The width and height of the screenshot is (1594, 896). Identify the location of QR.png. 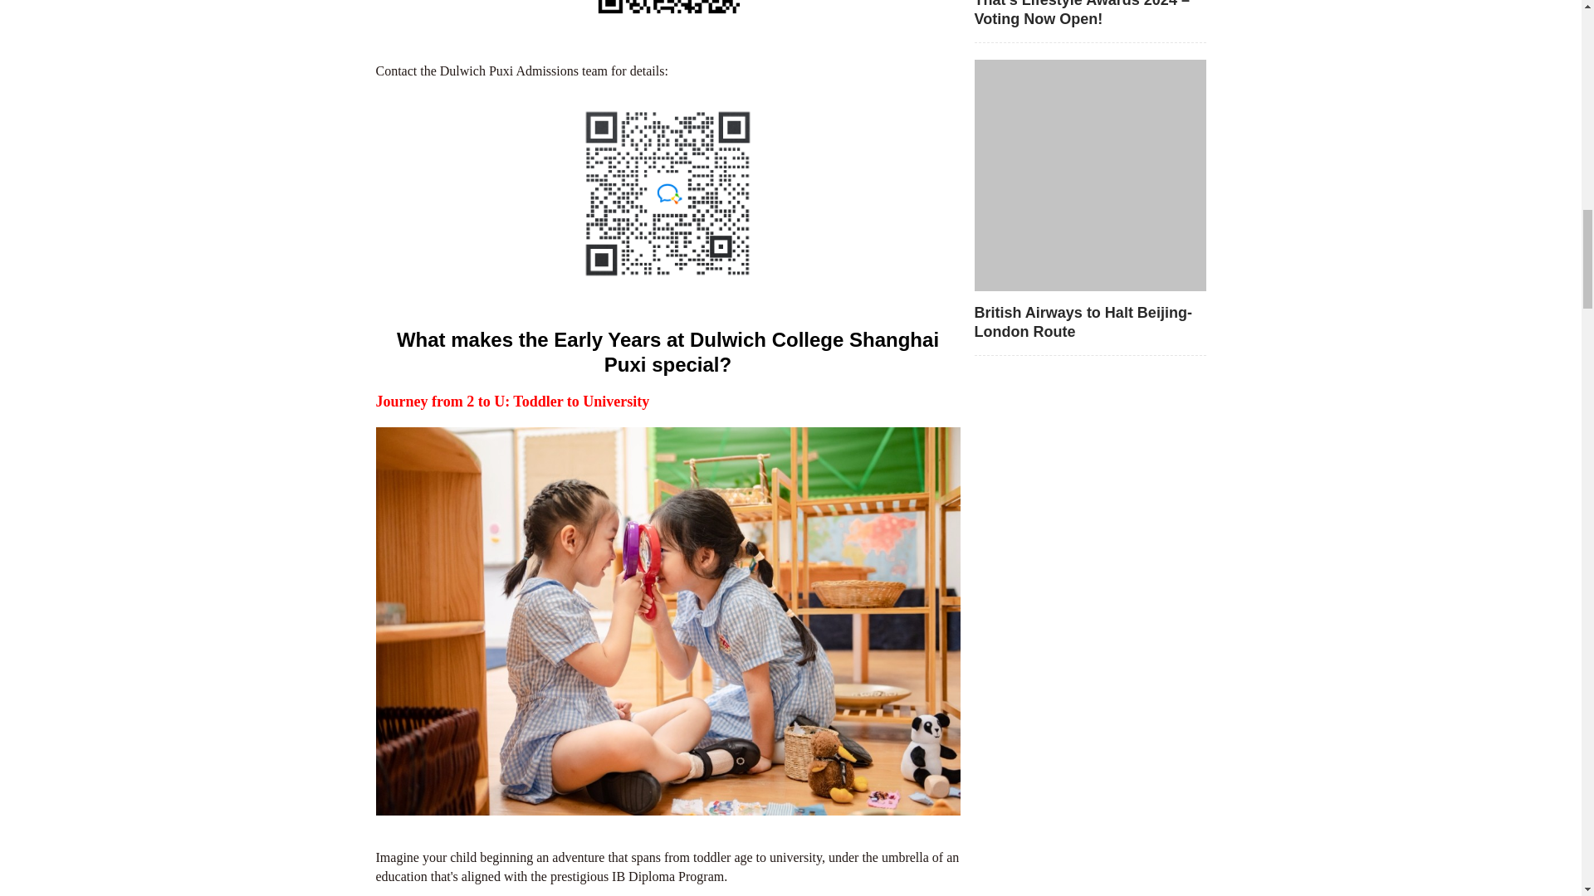
(667, 14).